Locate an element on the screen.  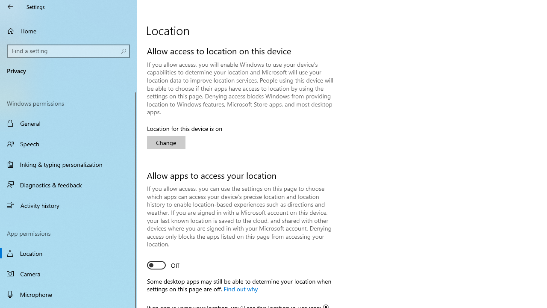
General is located at coordinates (68, 123).